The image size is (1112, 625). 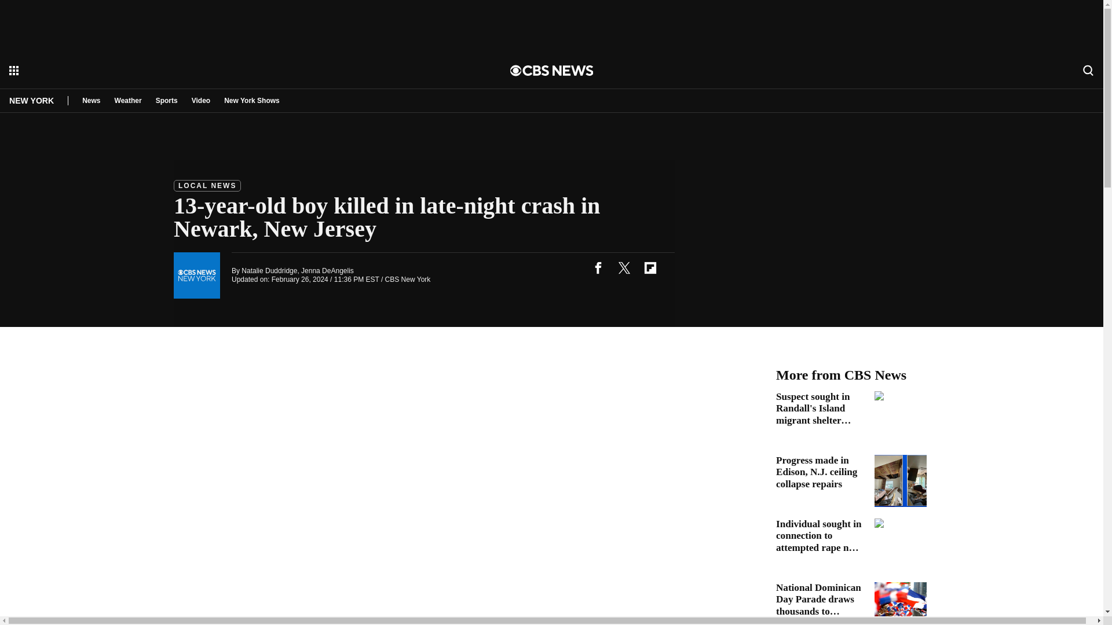 I want to click on facebook, so click(x=598, y=267).